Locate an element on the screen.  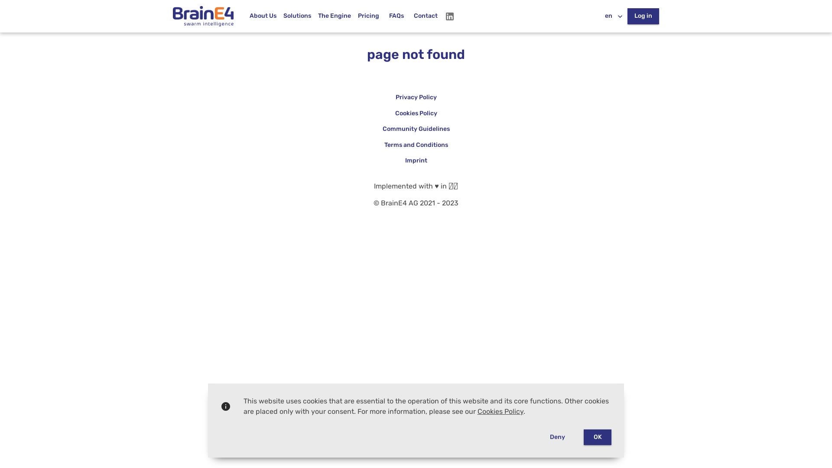
Terms and Conditions is located at coordinates (416, 145).